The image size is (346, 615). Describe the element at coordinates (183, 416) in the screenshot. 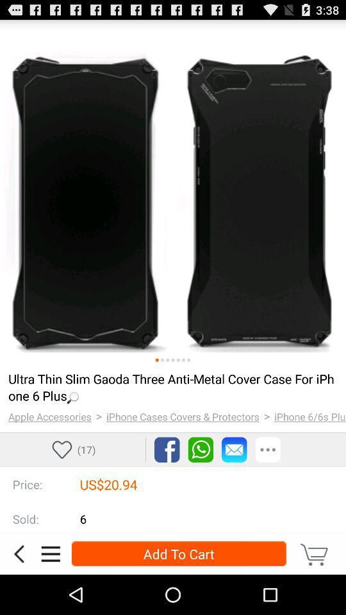

I see `turn on item below the loading... item` at that location.